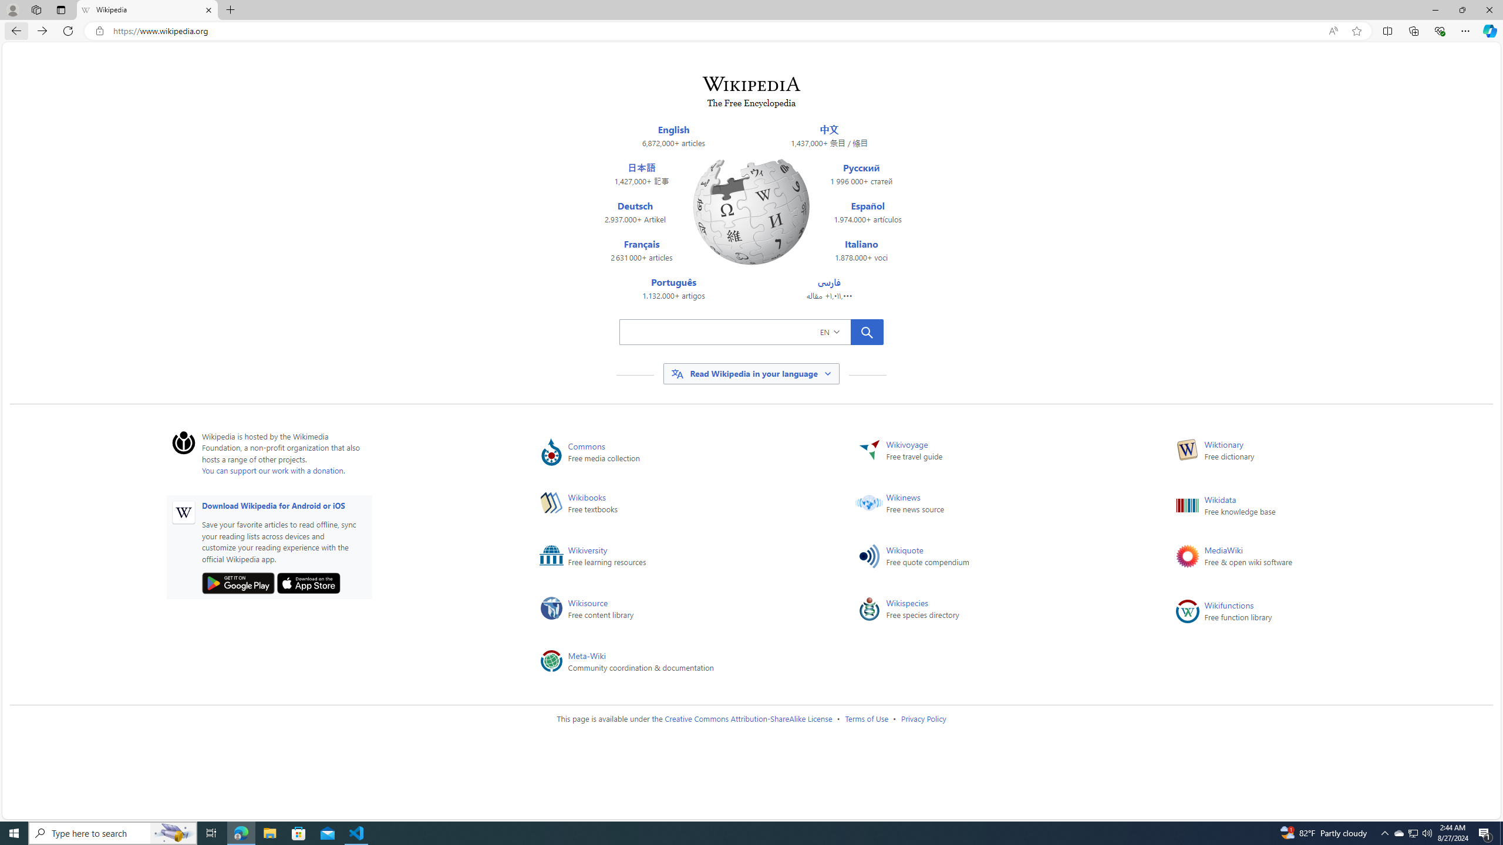 The height and width of the screenshot is (845, 1503). I want to click on Wikibooks Free textbooks, so click(680, 506).